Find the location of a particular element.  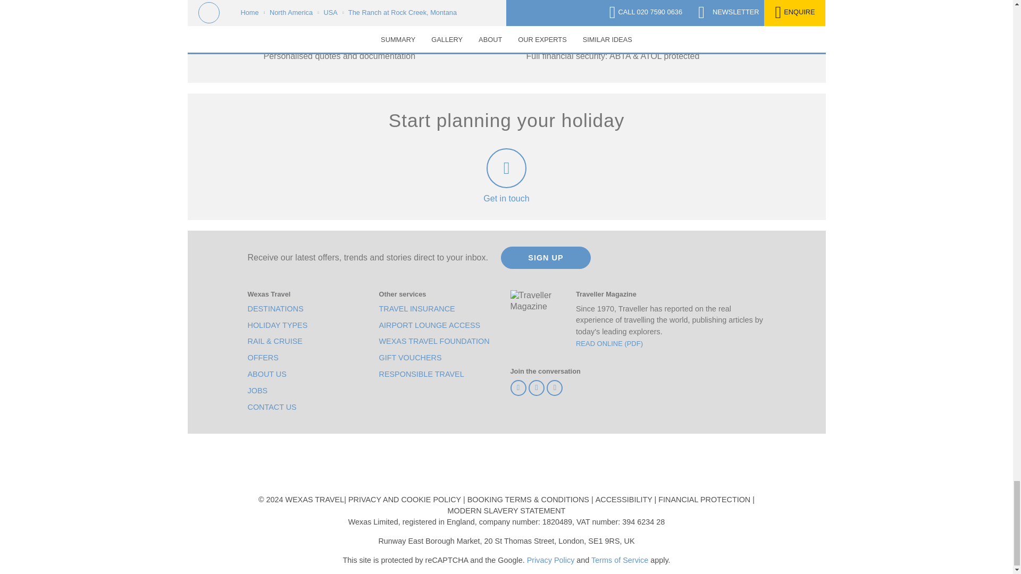

Wexas Travel Foundation is located at coordinates (434, 341).